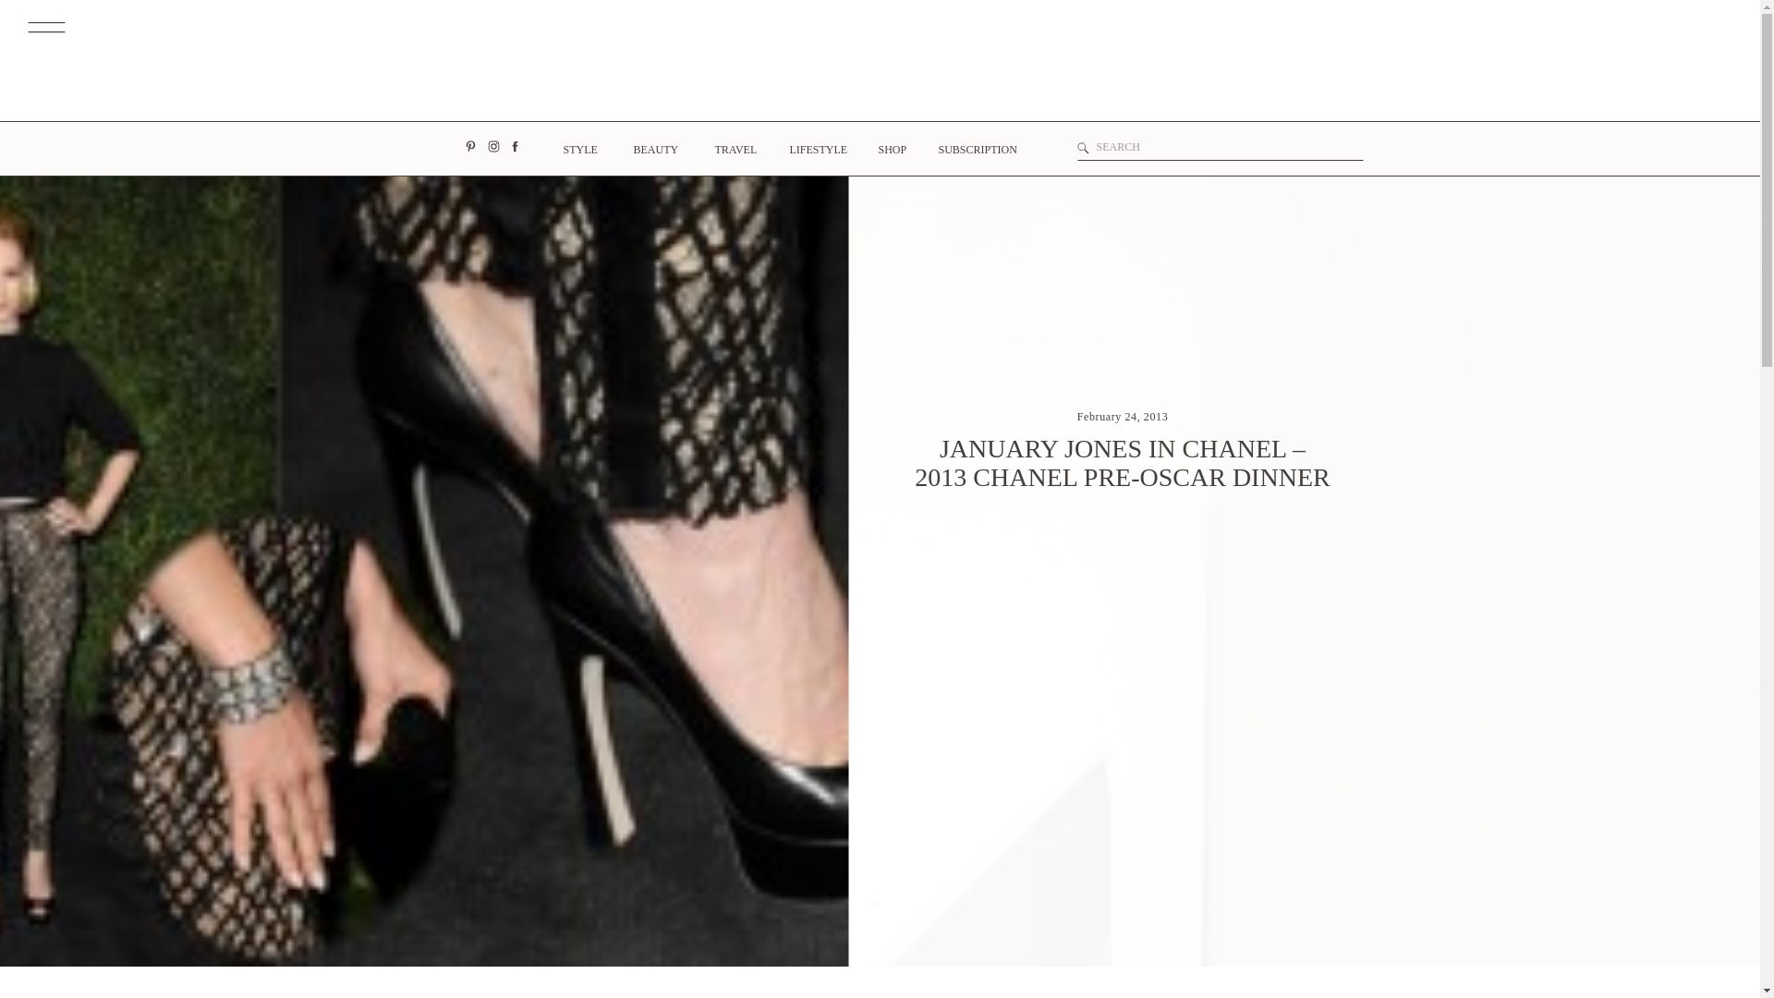  What do you see at coordinates (578, 151) in the screenshot?
I see `STYLE` at bounding box center [578, 151].